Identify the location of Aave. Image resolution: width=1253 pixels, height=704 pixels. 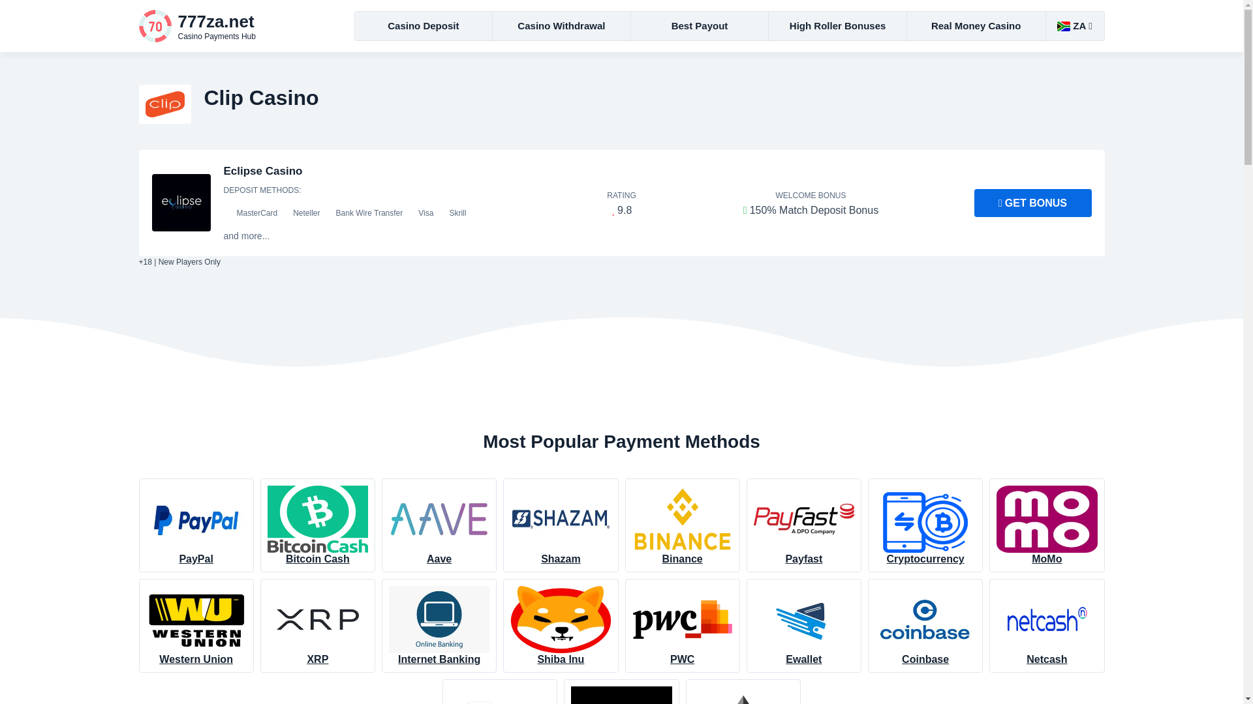
(439, 525).